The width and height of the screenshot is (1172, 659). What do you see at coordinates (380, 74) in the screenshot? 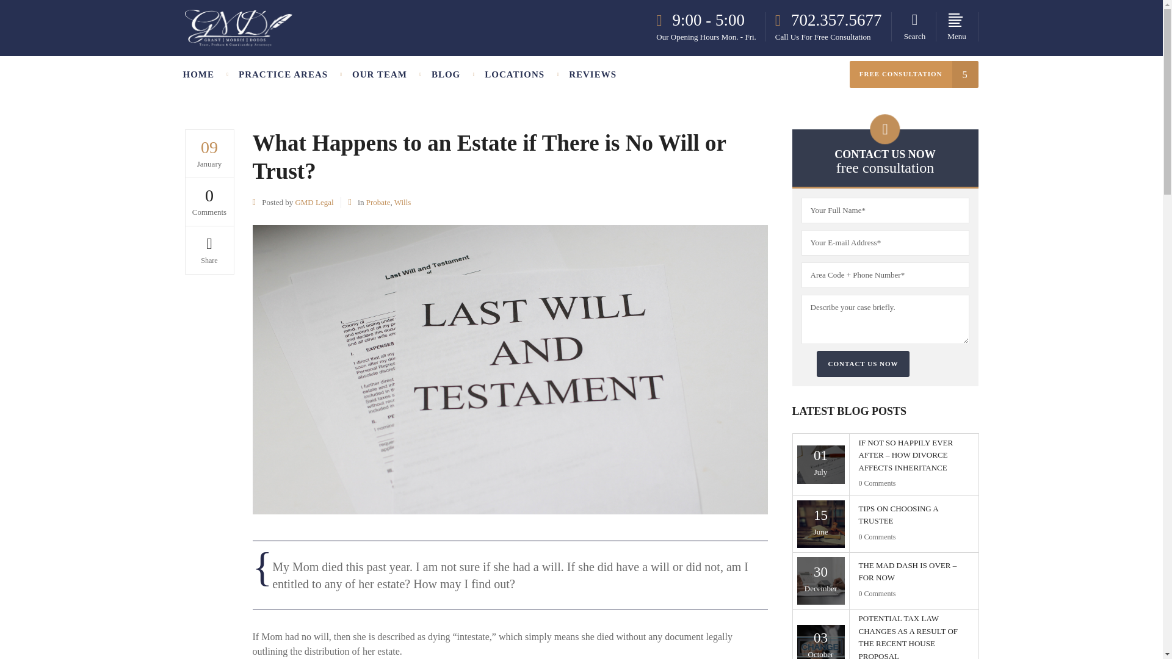
I see `OUR TEAM` at bounding box center [380, 74].